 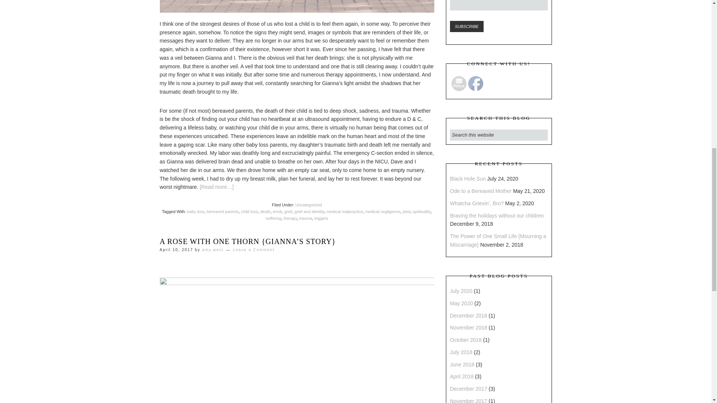 I want to click on emdr, so click(x=277, y=211).